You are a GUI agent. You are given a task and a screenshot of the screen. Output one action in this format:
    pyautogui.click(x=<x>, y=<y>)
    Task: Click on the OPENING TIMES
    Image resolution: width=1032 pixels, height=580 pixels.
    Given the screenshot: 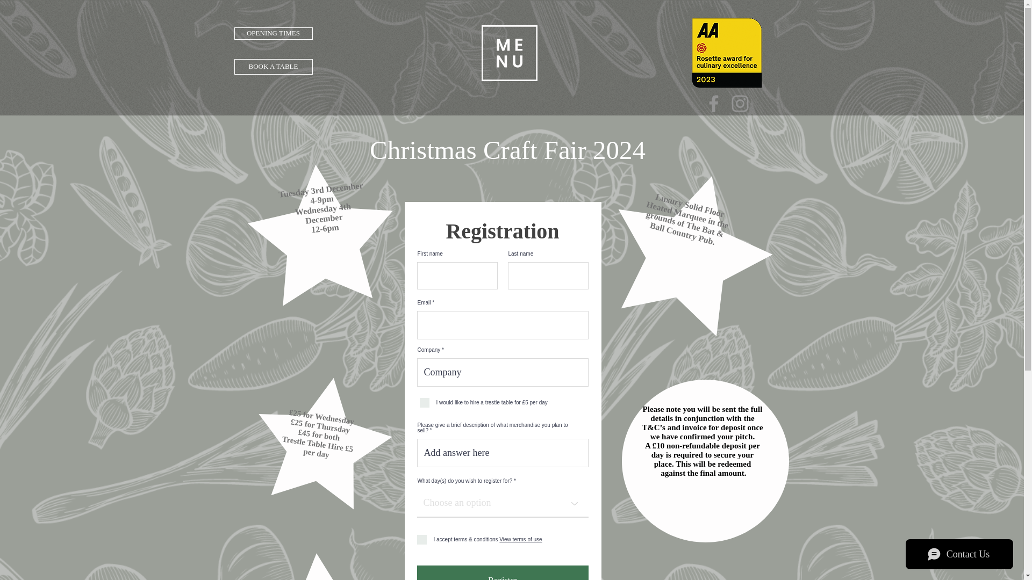 What is the action you would take?
    pyautogui.click(x=273, y=33)
    